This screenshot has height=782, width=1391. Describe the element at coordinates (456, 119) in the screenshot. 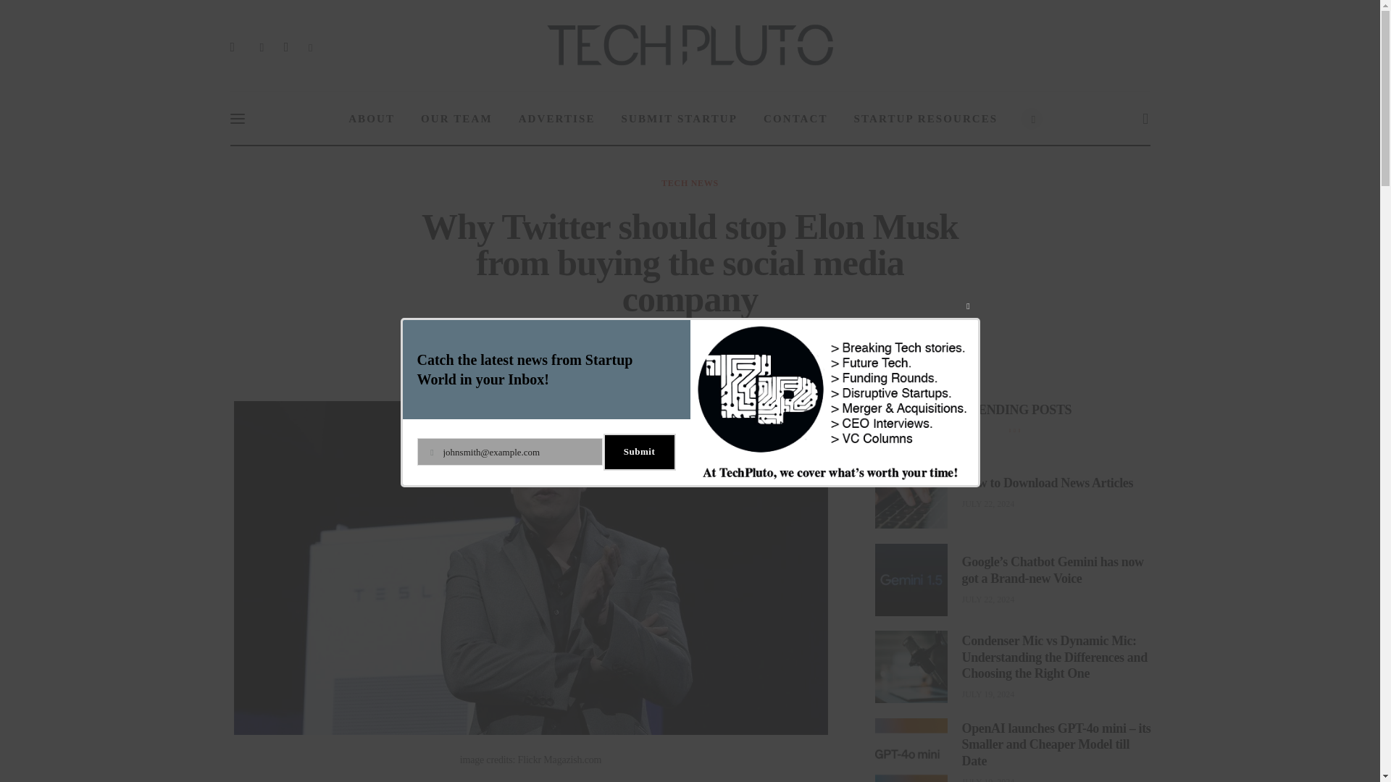

I see `OUR TEAM` at that location.